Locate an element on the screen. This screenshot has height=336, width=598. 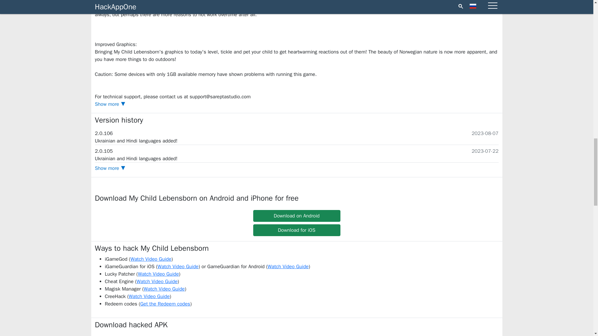
Download on Android is located at coordinates (297, 216).